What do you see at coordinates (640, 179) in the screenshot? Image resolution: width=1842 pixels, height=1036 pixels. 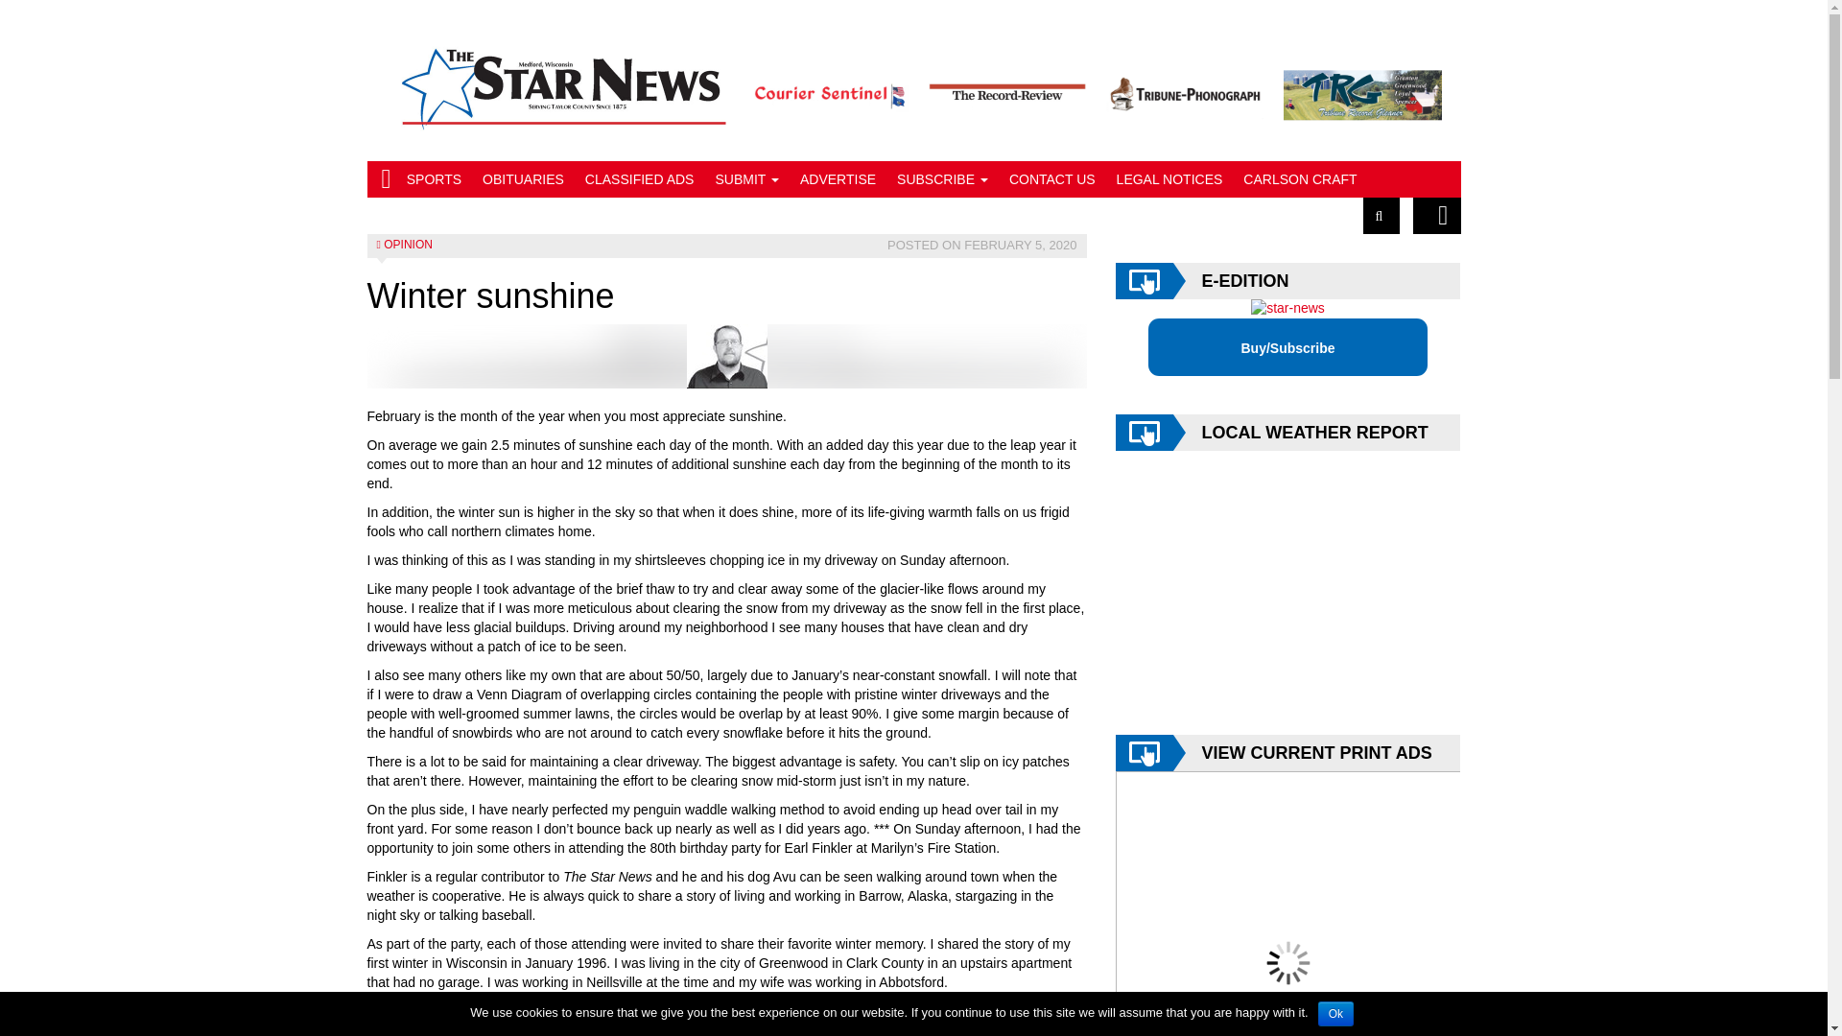 I see `Classified Ads` at bounding box center [640, 179].